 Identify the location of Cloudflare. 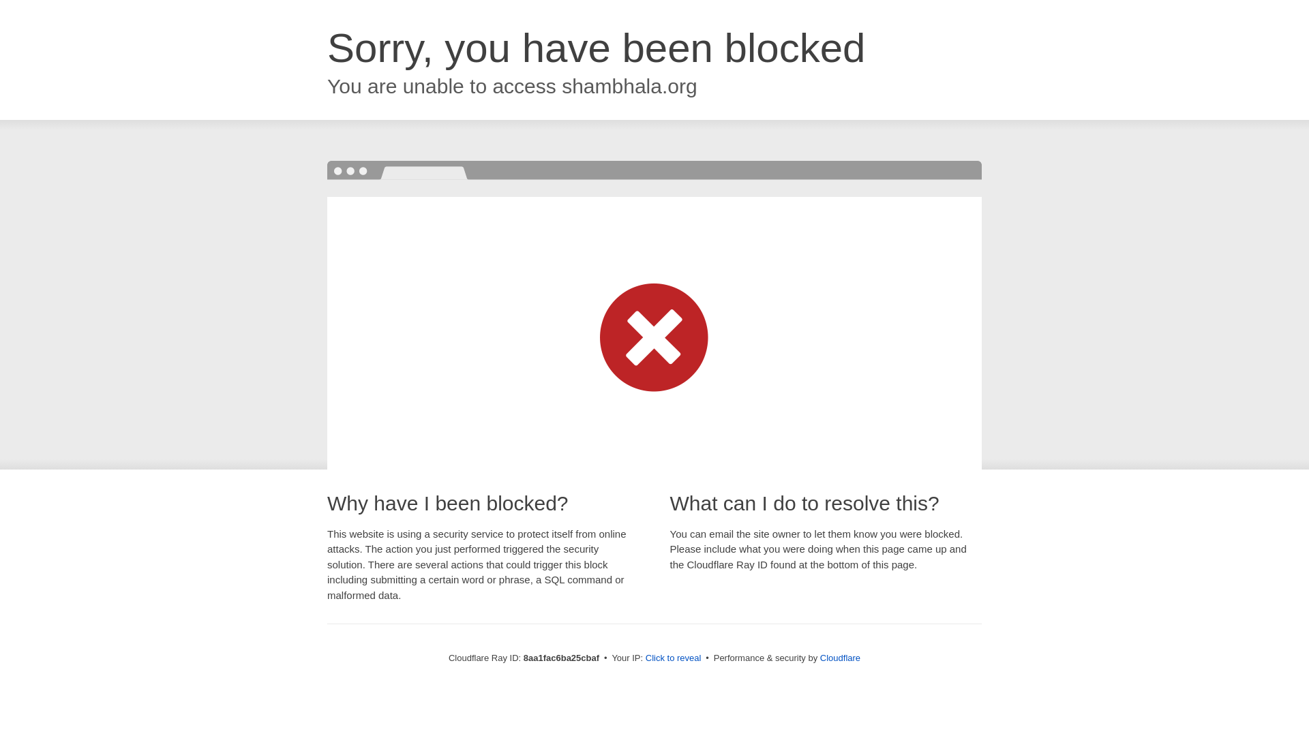
(840, 658).